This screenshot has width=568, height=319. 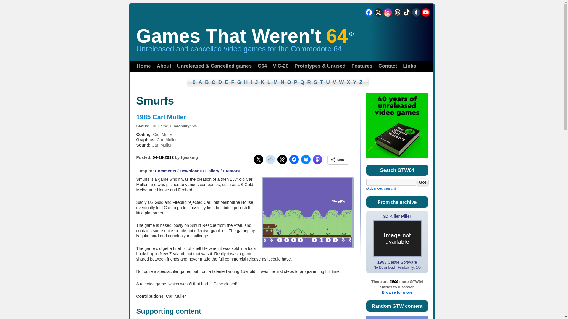 I want to click on Commodore Vic 20 unreleased games area, so click(x=280, y=66).